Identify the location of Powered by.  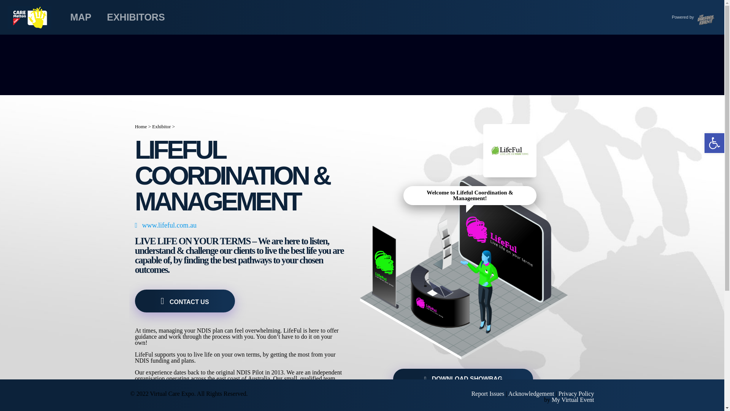
(690, 17).